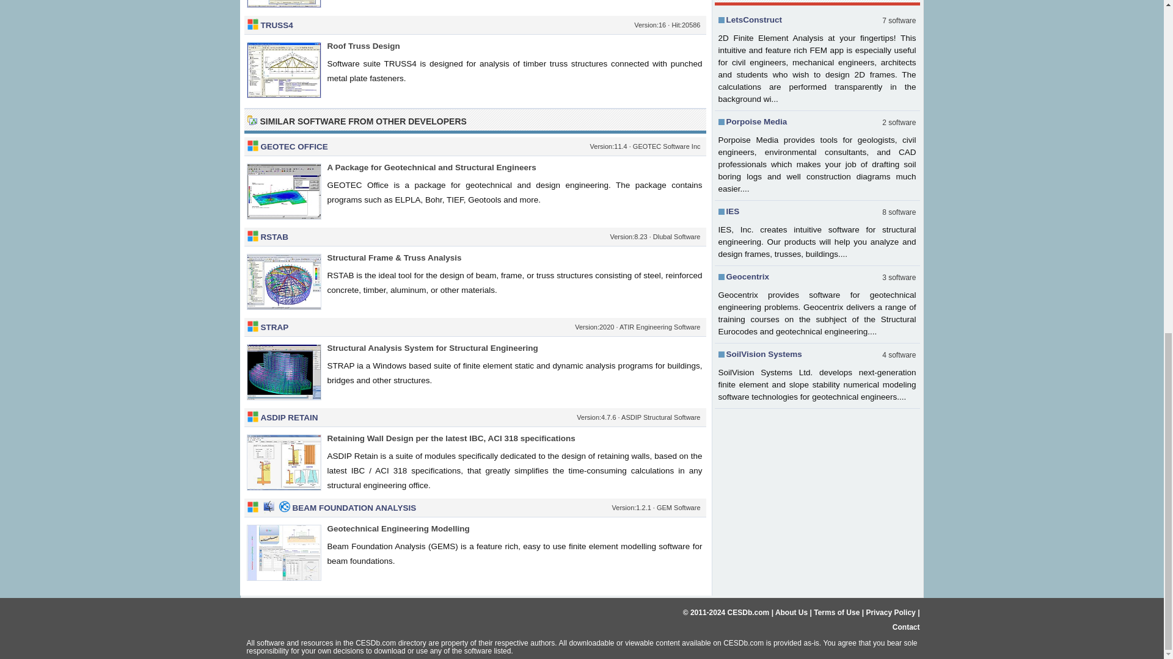  What do you see at coordinates (431, 167) in the screenshot?
I see `A Package for Geotechnical and Structural Engineers` at bounding box center [431, 167].